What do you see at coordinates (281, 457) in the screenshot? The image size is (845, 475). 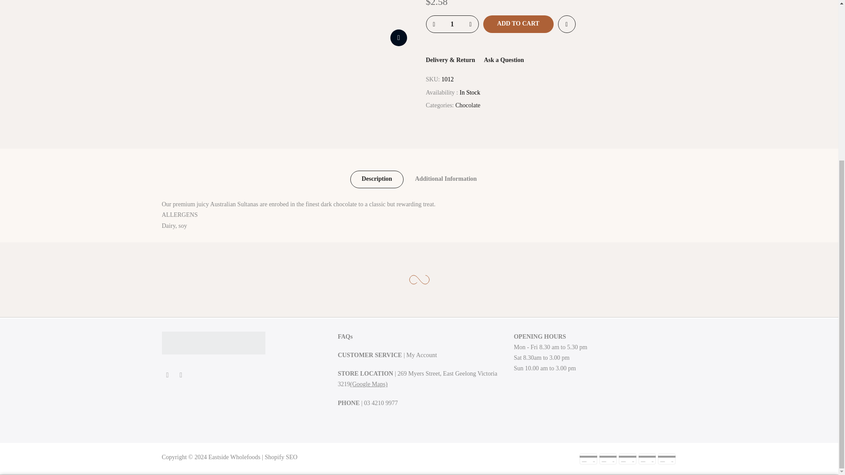 I see `Shopify SEO` at bounding box center [281, 457].